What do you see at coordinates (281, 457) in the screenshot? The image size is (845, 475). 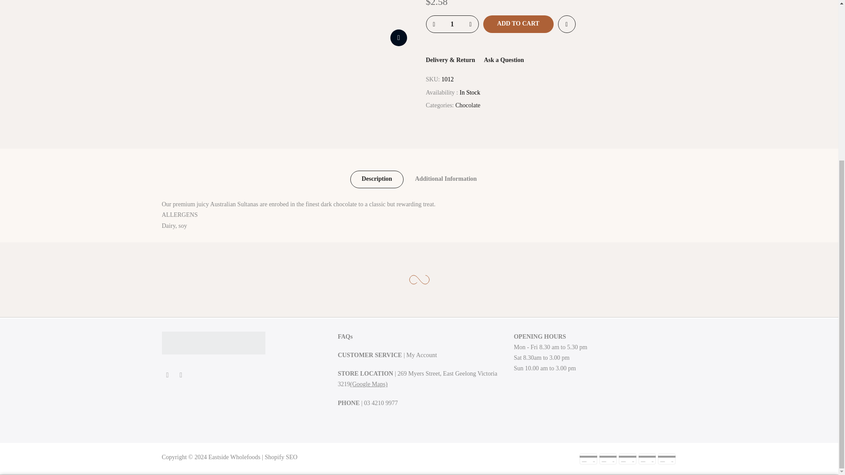 I see `Shopify SEO` at bounding box center [281, 457].